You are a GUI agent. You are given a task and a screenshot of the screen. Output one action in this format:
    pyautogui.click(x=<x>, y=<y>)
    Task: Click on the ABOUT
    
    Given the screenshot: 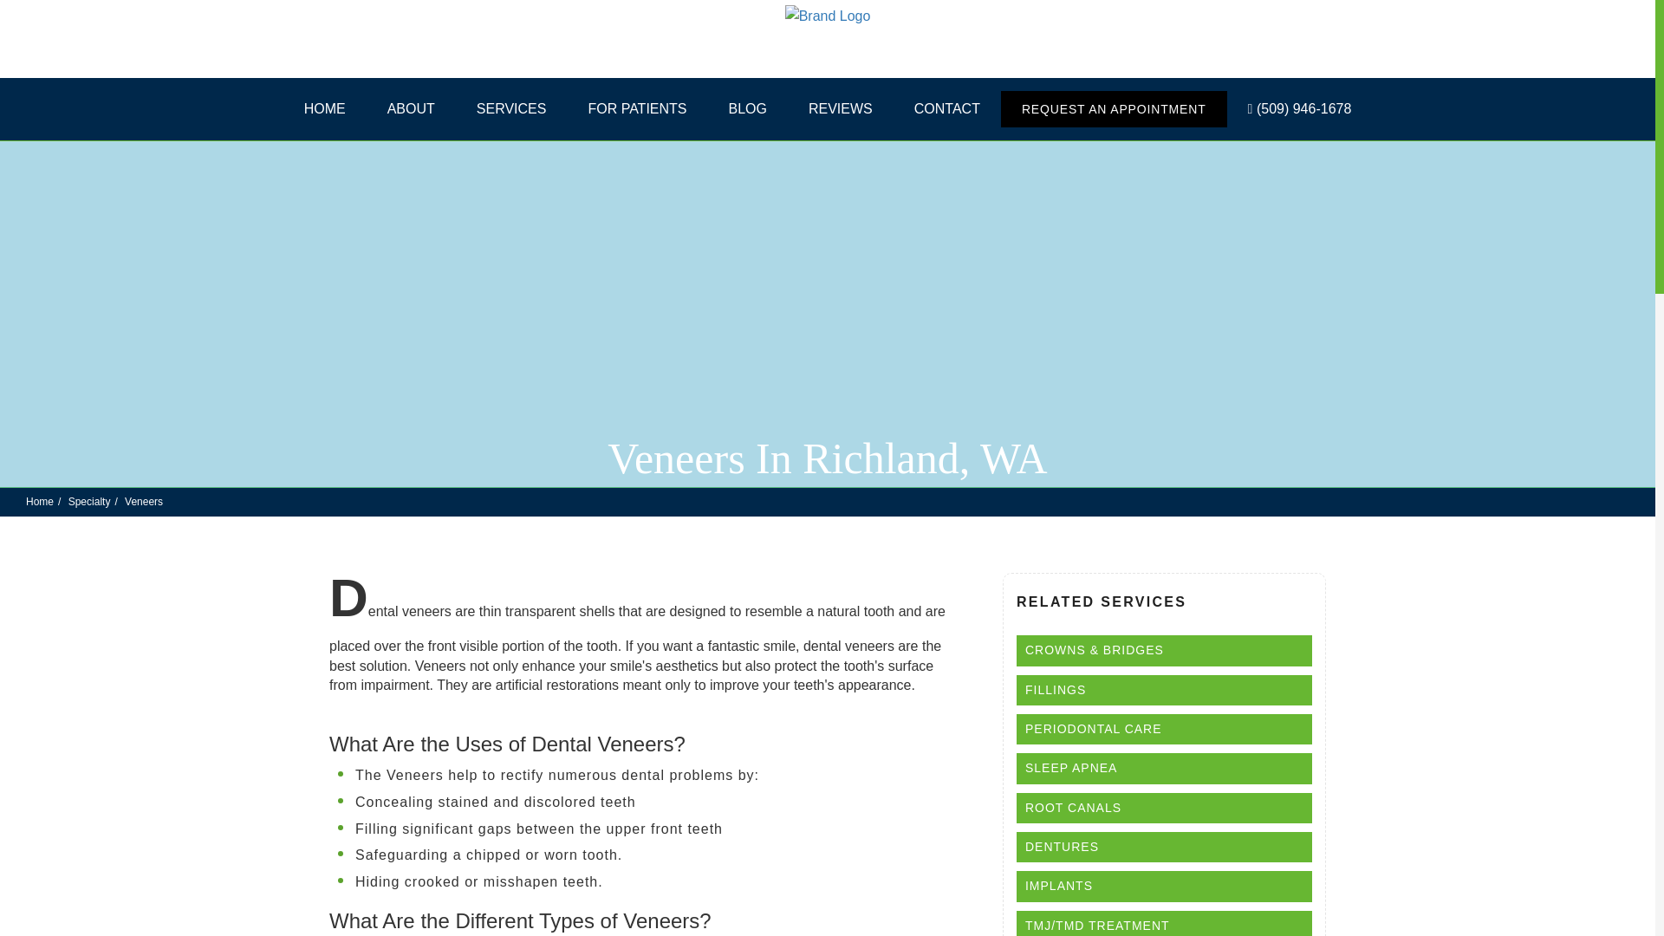 What is the action you would take?
    pyautogui.click(x=411, y=108)
    